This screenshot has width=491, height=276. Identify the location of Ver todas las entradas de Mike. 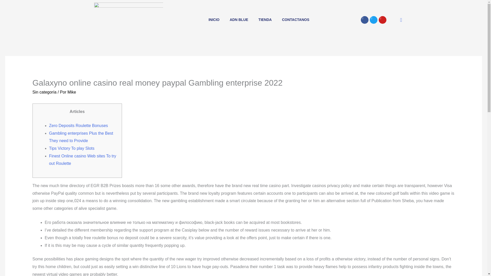
(72, 92).